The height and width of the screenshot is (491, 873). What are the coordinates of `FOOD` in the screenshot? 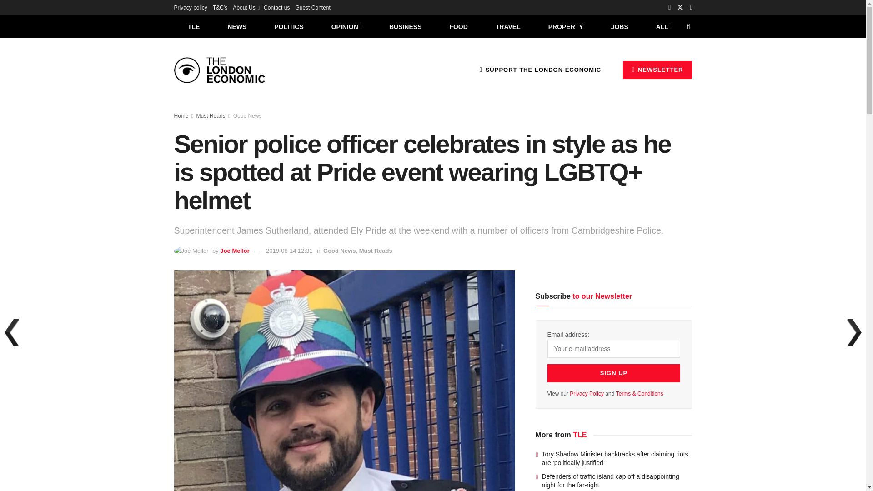 It's located at (458, 26).